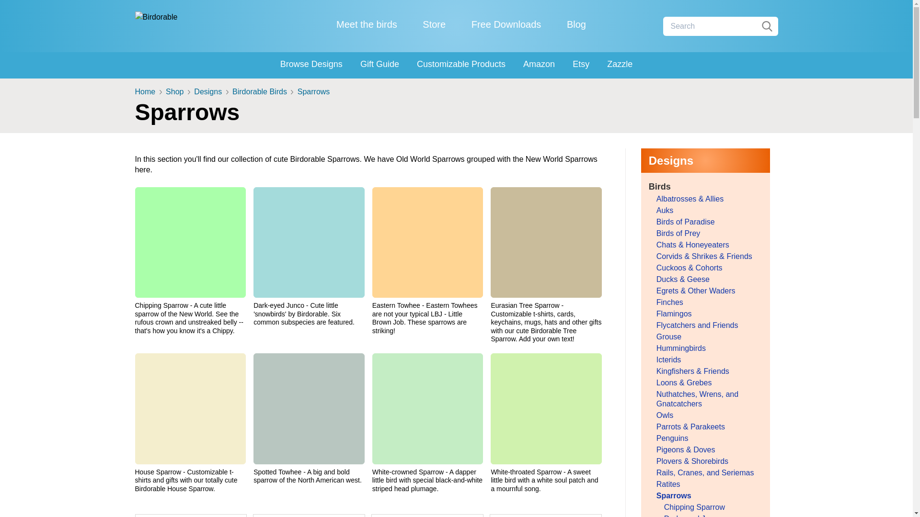  What do you see at coordinates (379, 64) in the screenshot?
I see `Gift Guide` at bounding box center [379, 64].